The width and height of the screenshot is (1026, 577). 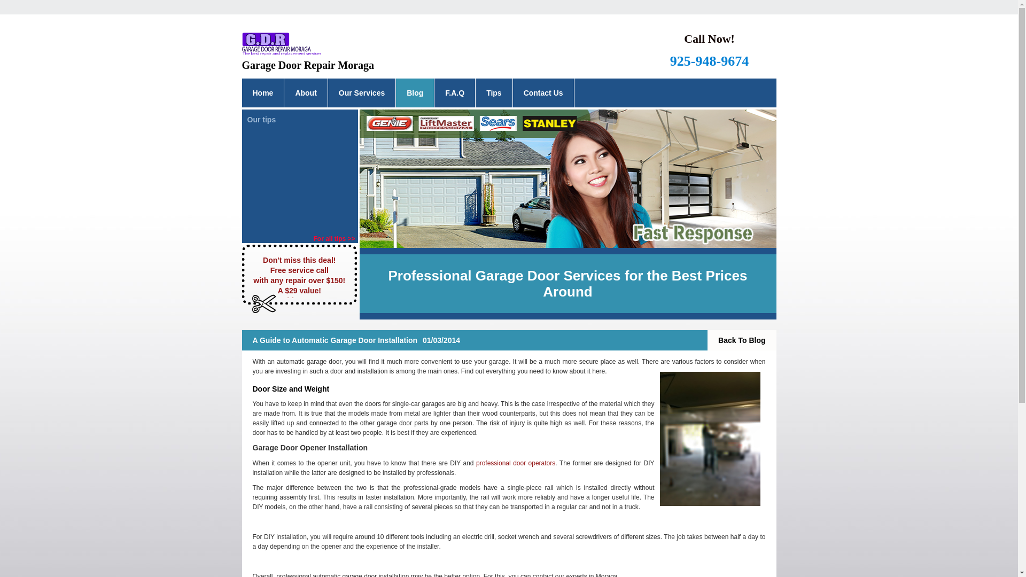 I want to click on About, so click(x=306, y=92).